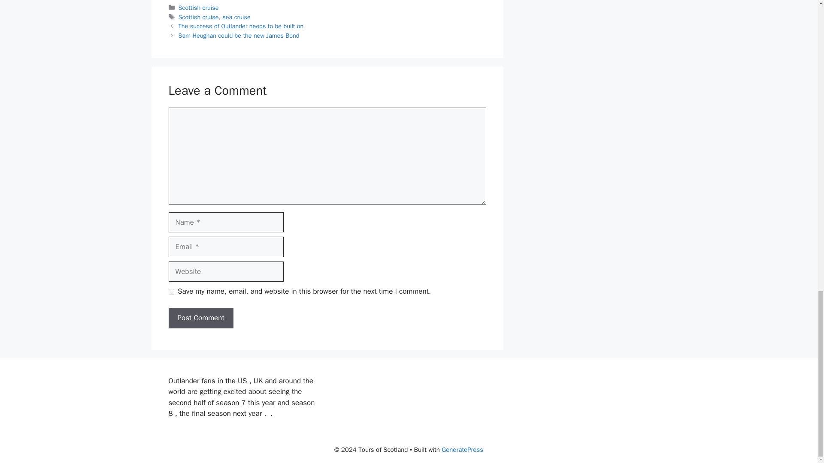 This screenshot has width=824, height=463. What do you see at coordinates (199, 17) in the screenshot?
I see `Scottish cruise` at bounding box center [199, 17].